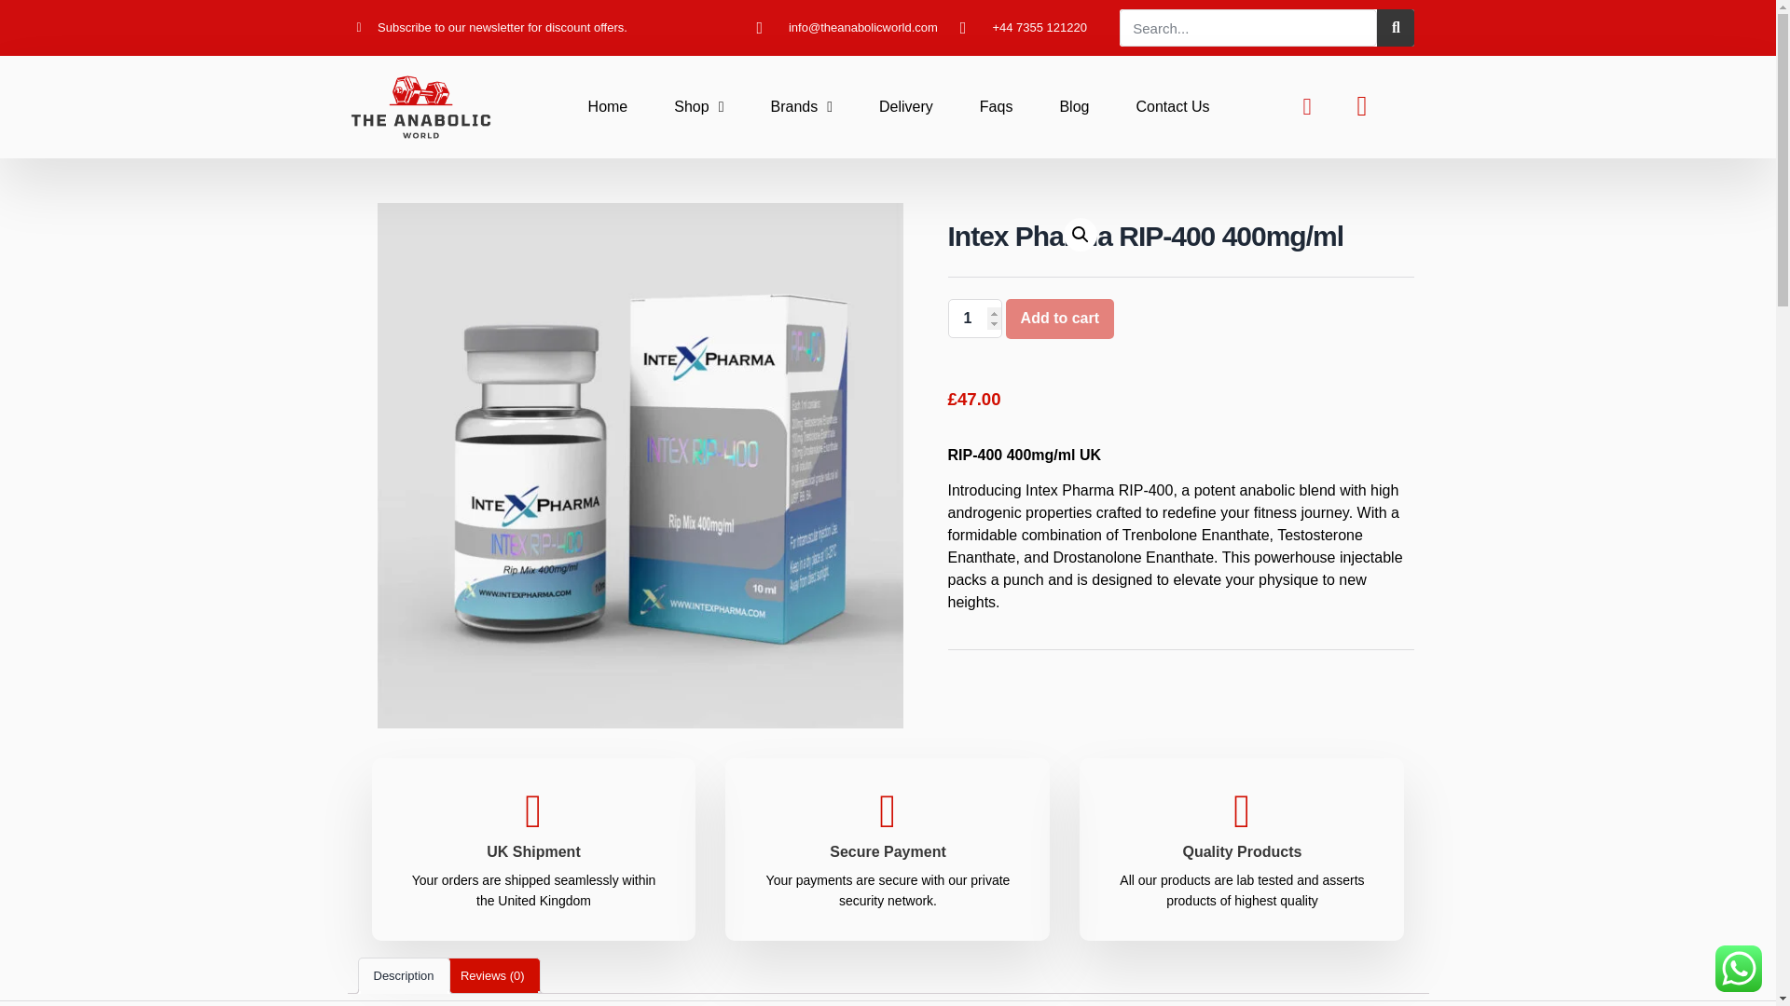 Image resolution: width=1790 pixels, height=1006 pixels. Describe the element at coordinates (996, 106) in the screenshot. I see `Faqs` at that location.